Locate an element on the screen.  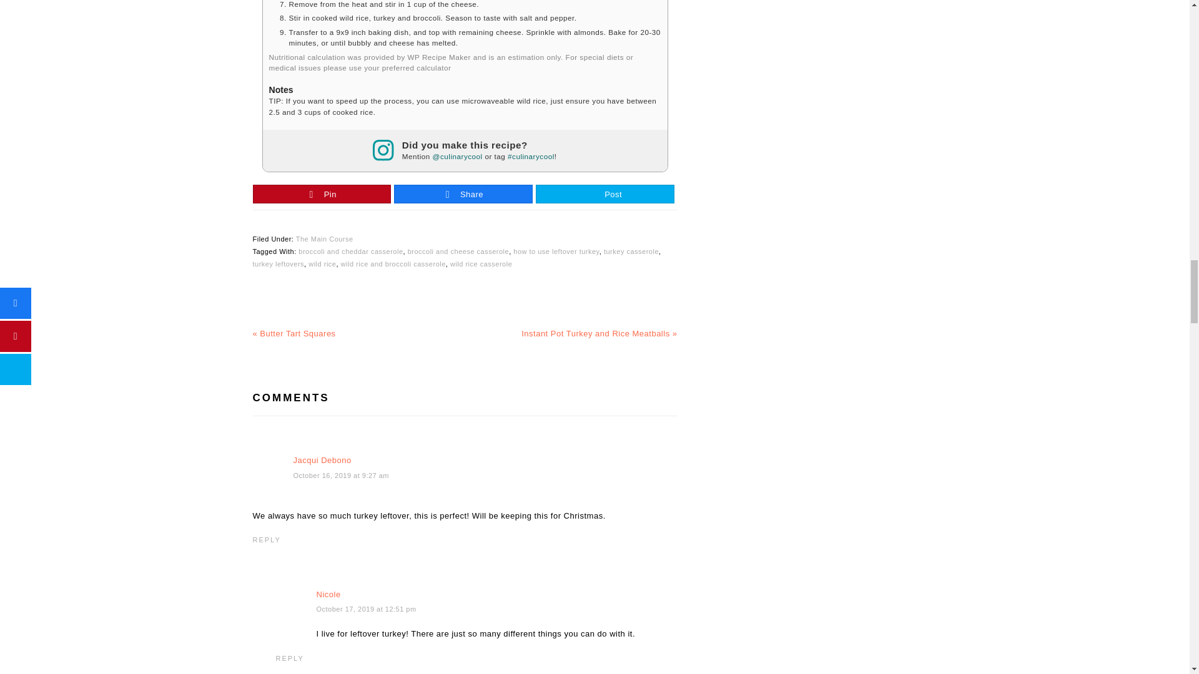
wild rice and broccoli casserole is located at coordinates (393, 263).